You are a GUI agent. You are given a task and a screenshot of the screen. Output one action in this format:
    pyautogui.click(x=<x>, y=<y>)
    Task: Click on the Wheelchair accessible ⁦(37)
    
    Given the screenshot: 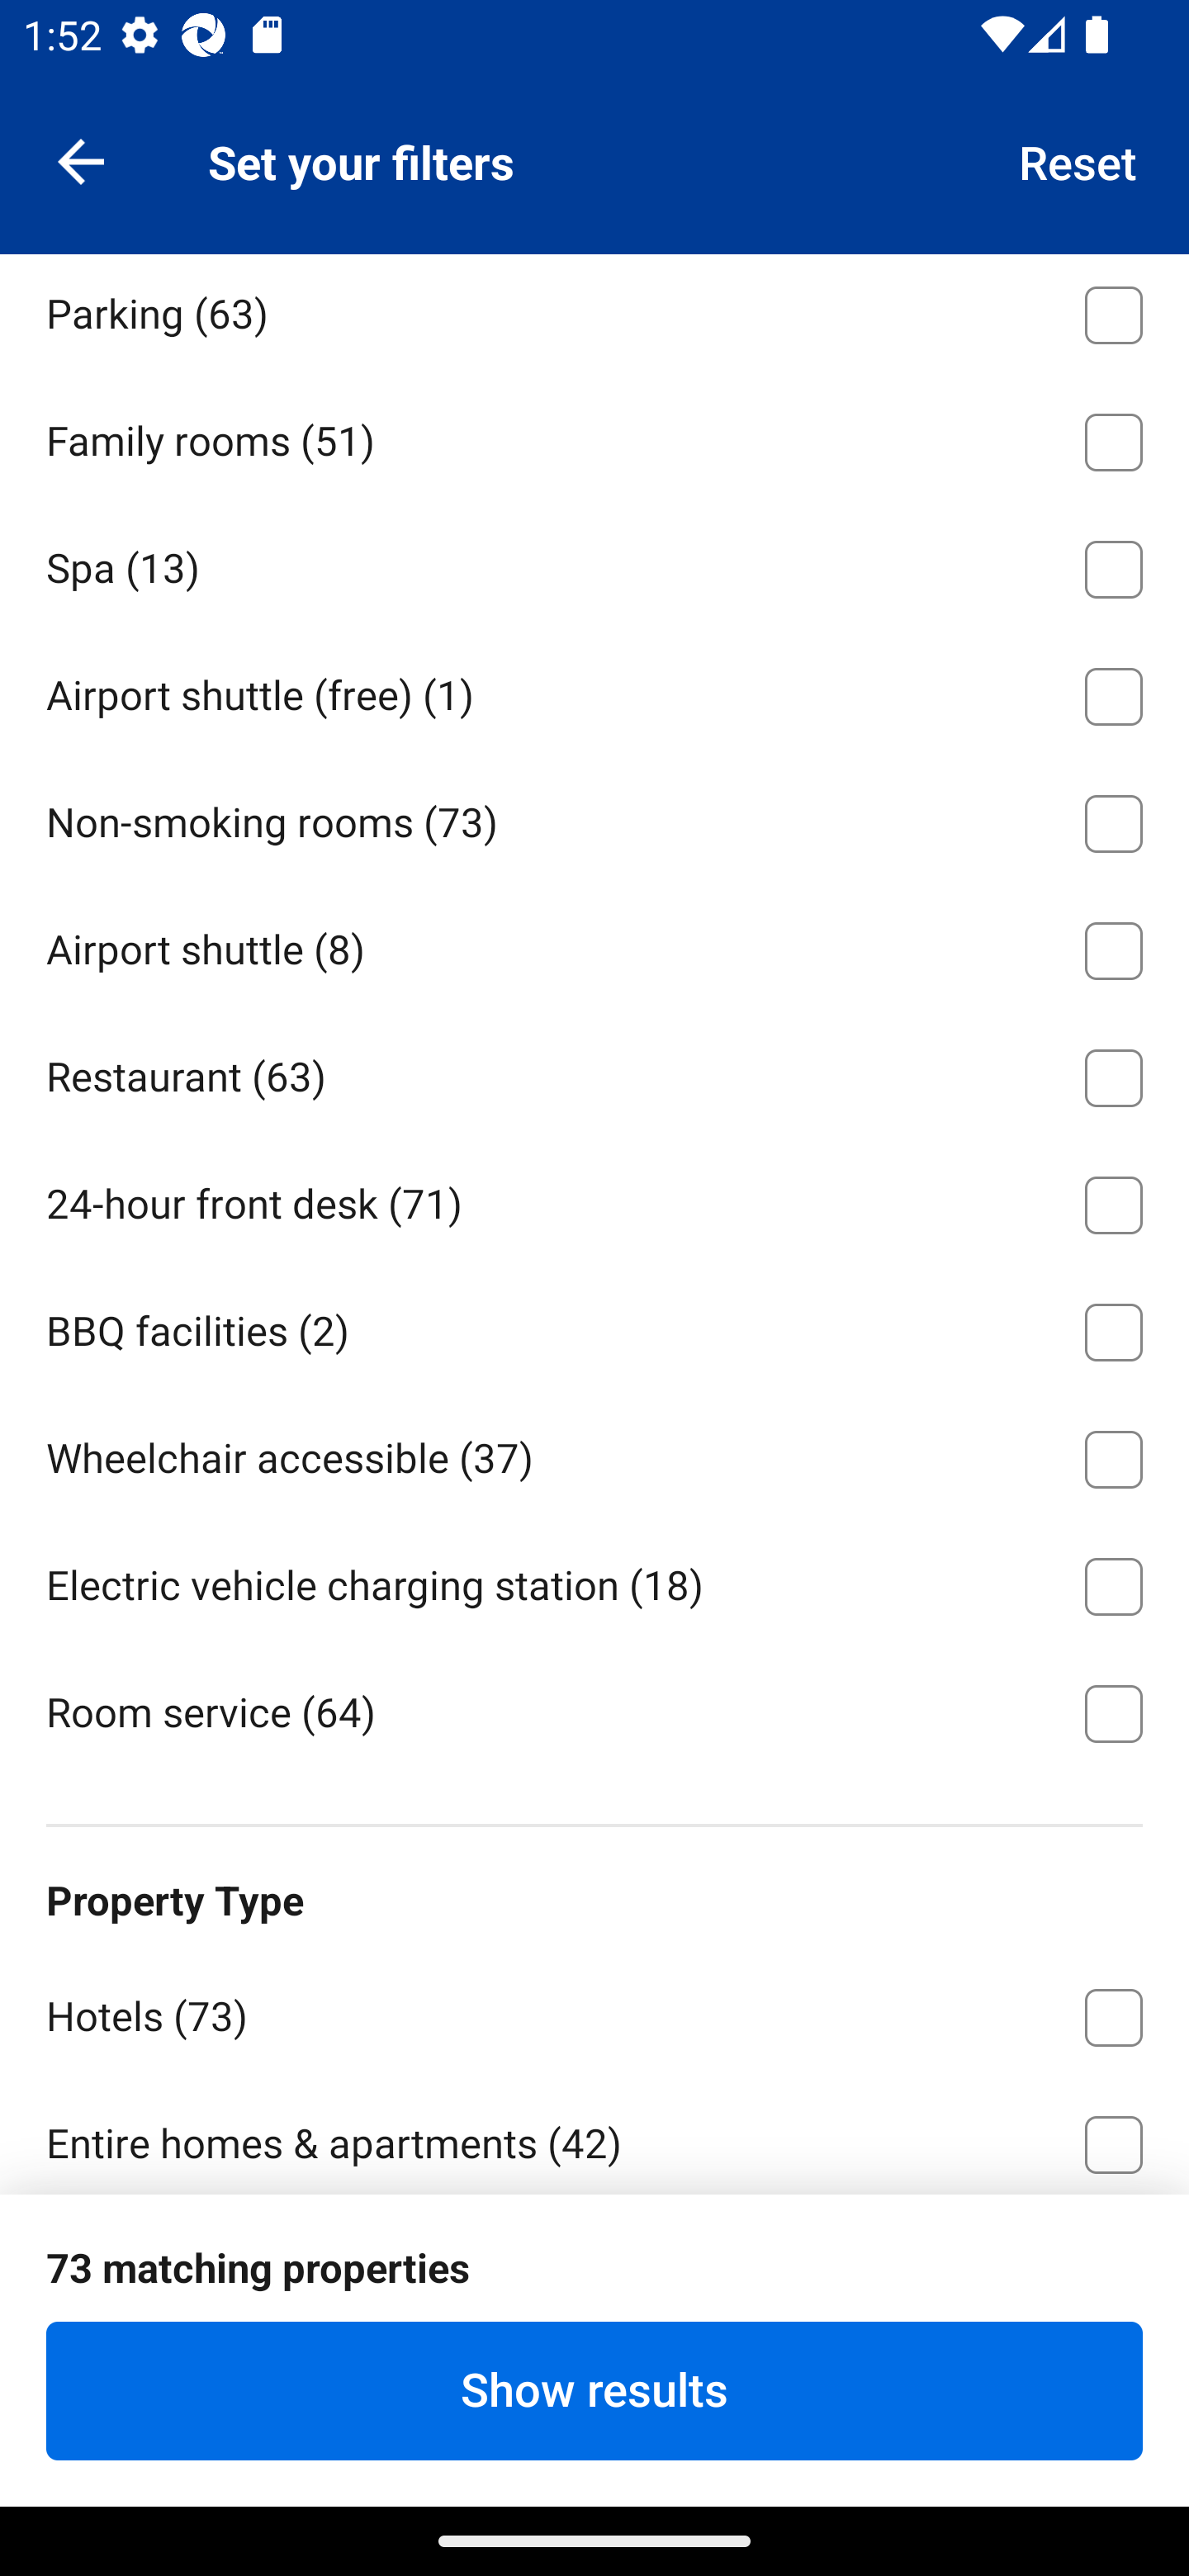 What is the action you would take?
    pyautogui.click(x=594, y=1453)
    